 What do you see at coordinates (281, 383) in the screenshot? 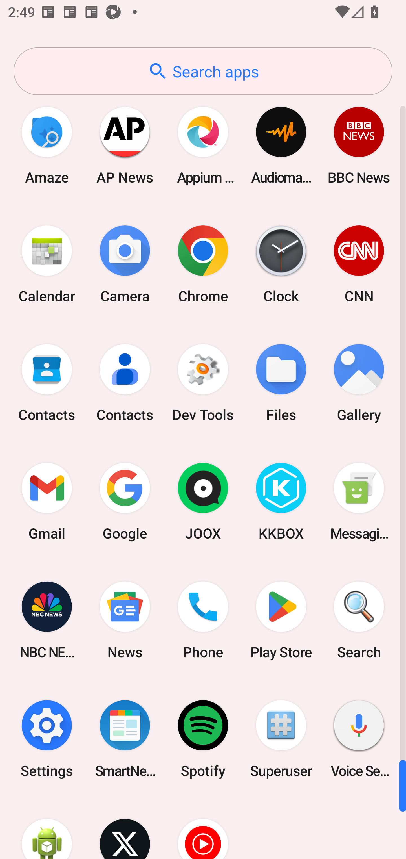
I see `Files` at bounding box center [281, 383].